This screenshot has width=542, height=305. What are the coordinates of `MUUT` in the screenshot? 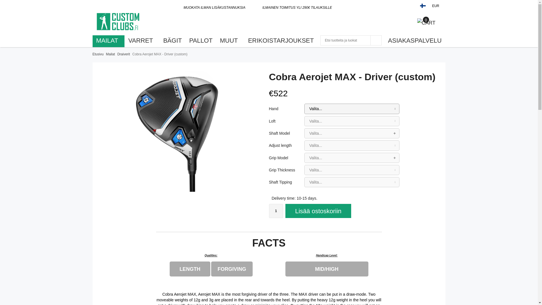 It's located at (230, 40).